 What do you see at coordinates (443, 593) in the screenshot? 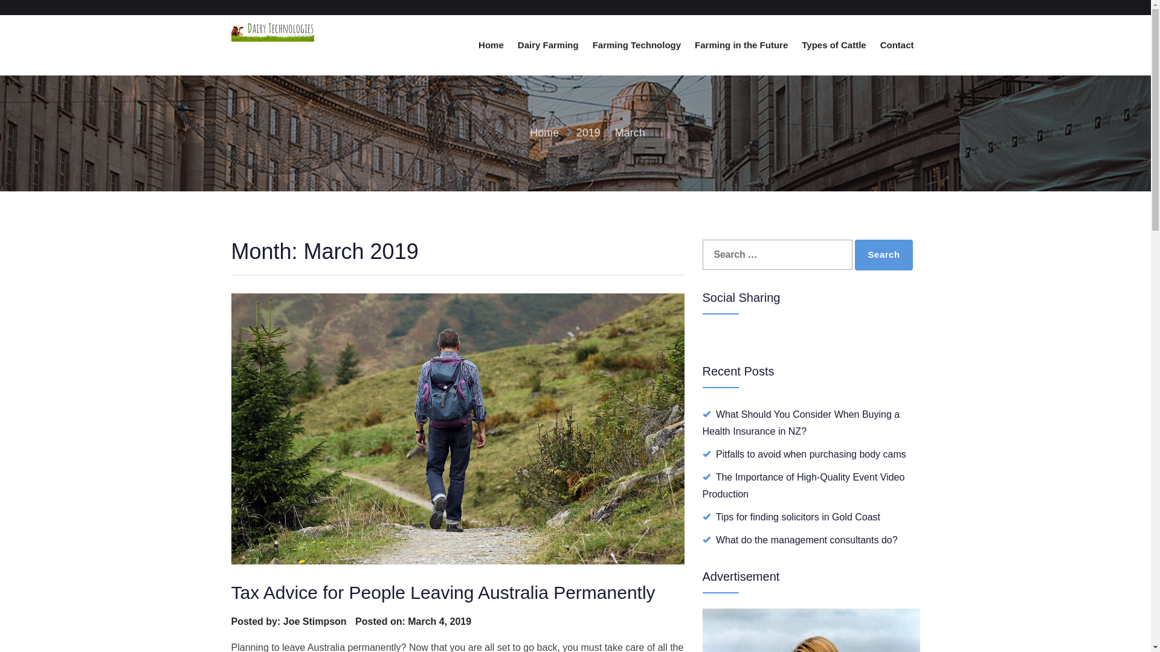
I see `Tax Advice for People Leaving Australia Permanently` at bounding box center [443, 593].